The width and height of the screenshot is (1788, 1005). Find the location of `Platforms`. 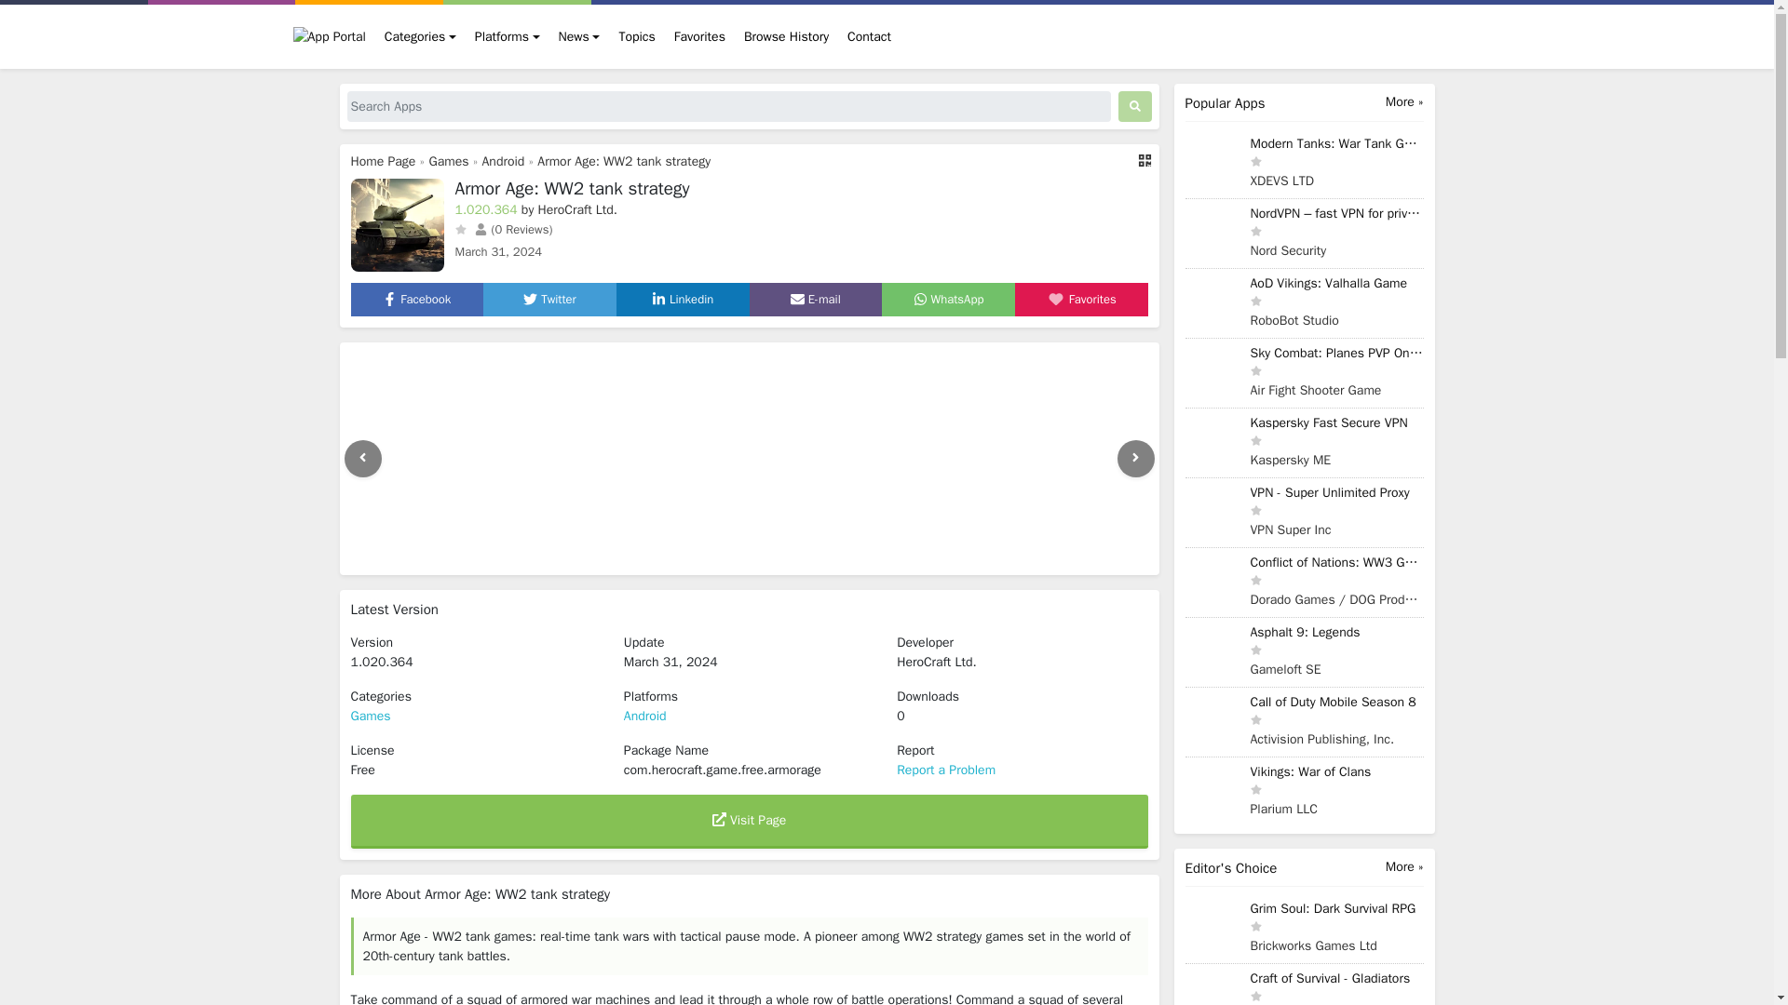

Platforms is located at coordinates (507, 36).